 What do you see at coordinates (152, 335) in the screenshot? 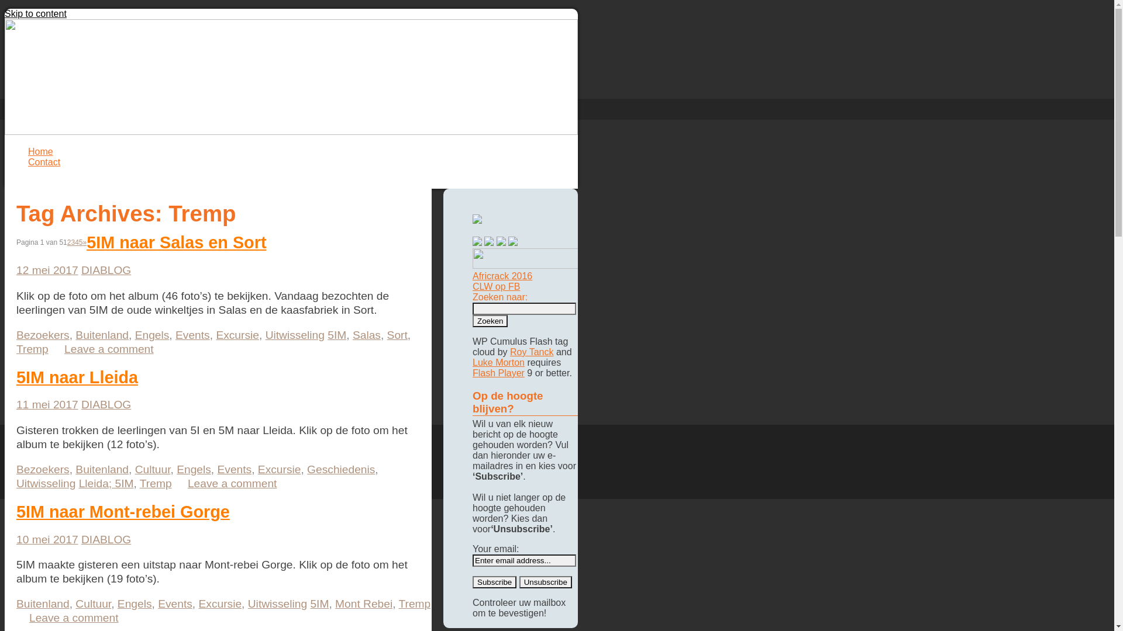
I see `Engels` at bounding box center [152, 335].